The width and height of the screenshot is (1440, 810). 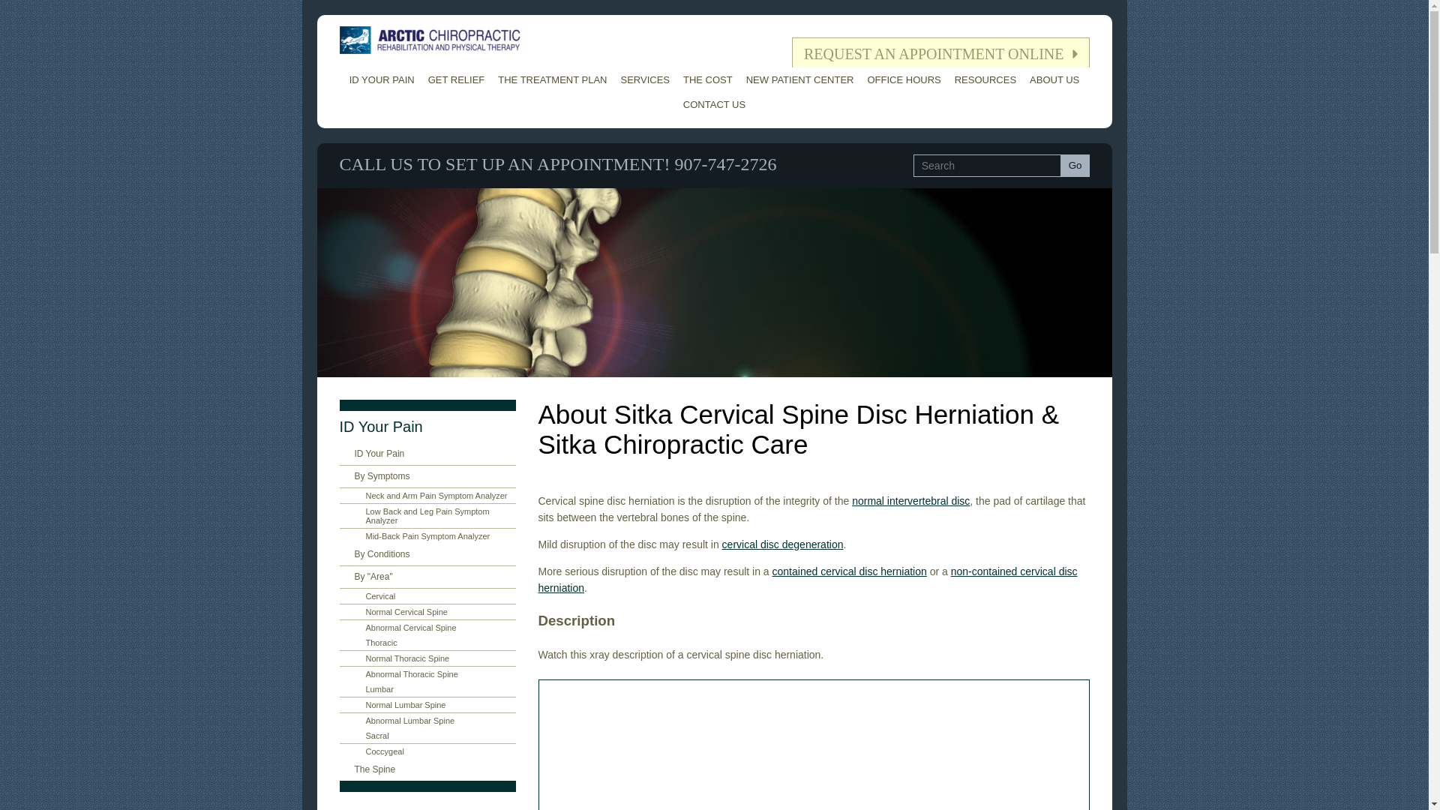 What do you see at coordinates (552, 79) in the screenshot?
I see `THE TREATMENT PLAN` at bounding box center [552, 79].